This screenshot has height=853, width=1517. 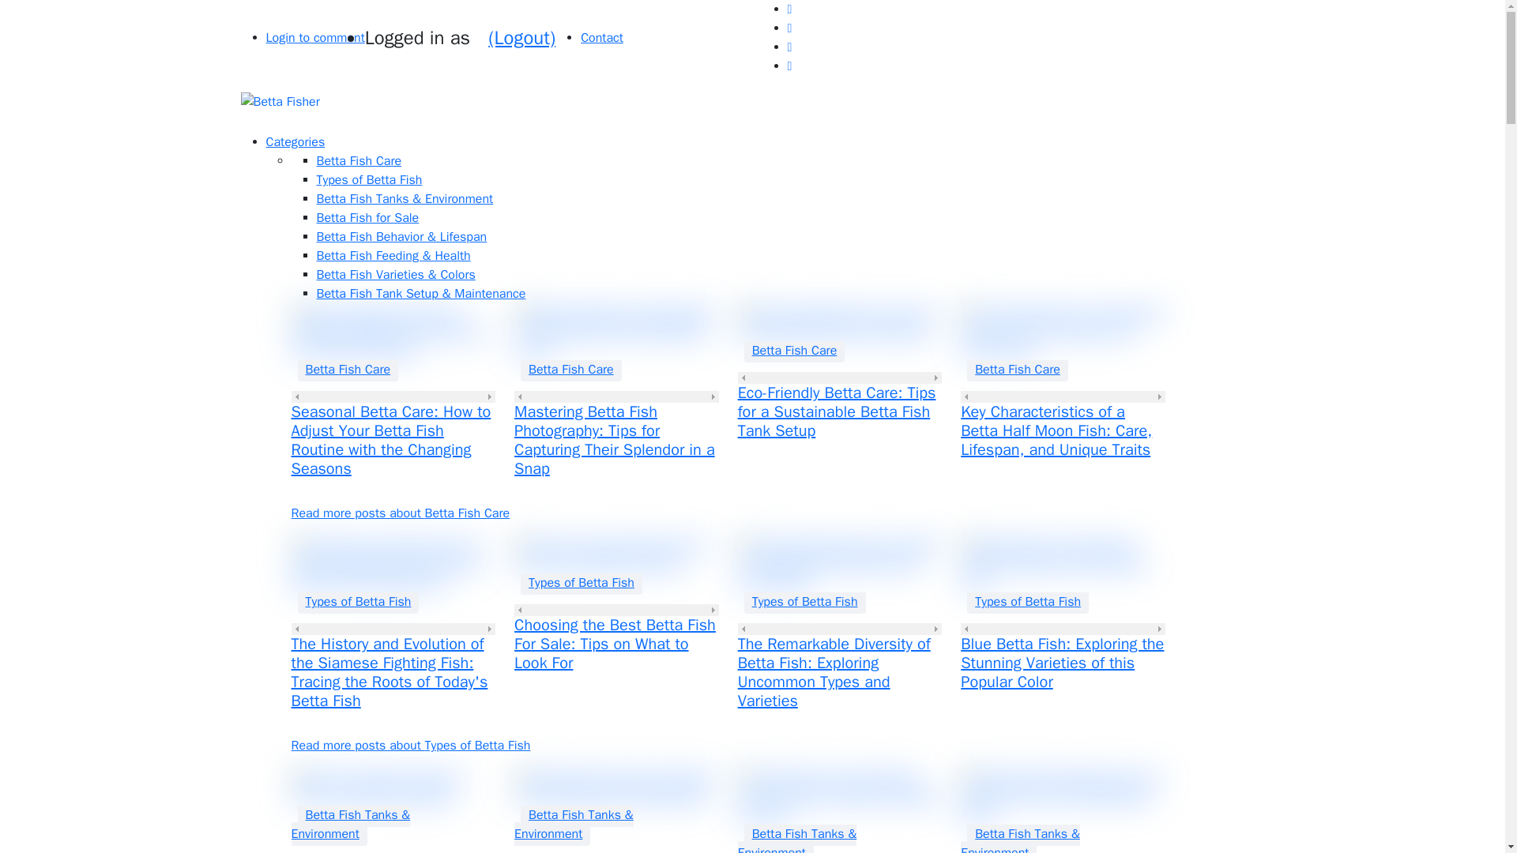 What do you see at coordinates (314, 38) in the screenshot?
I see `Login to comment` at bounding box center [314, 38].